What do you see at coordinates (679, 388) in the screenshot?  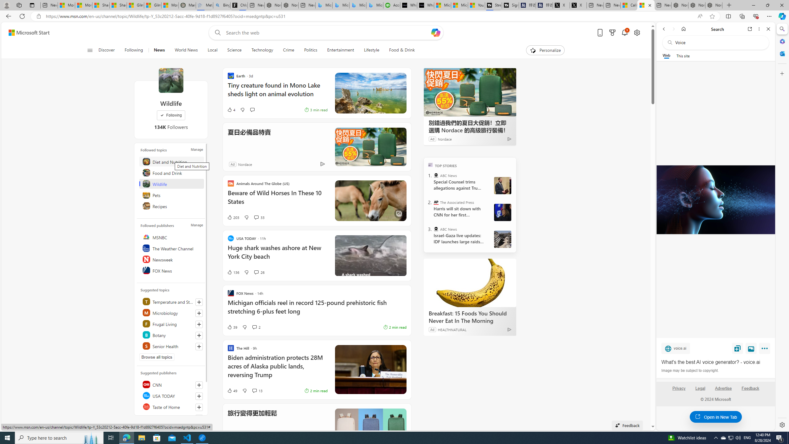 I see `Privacy` at bounding box center [679, 388].